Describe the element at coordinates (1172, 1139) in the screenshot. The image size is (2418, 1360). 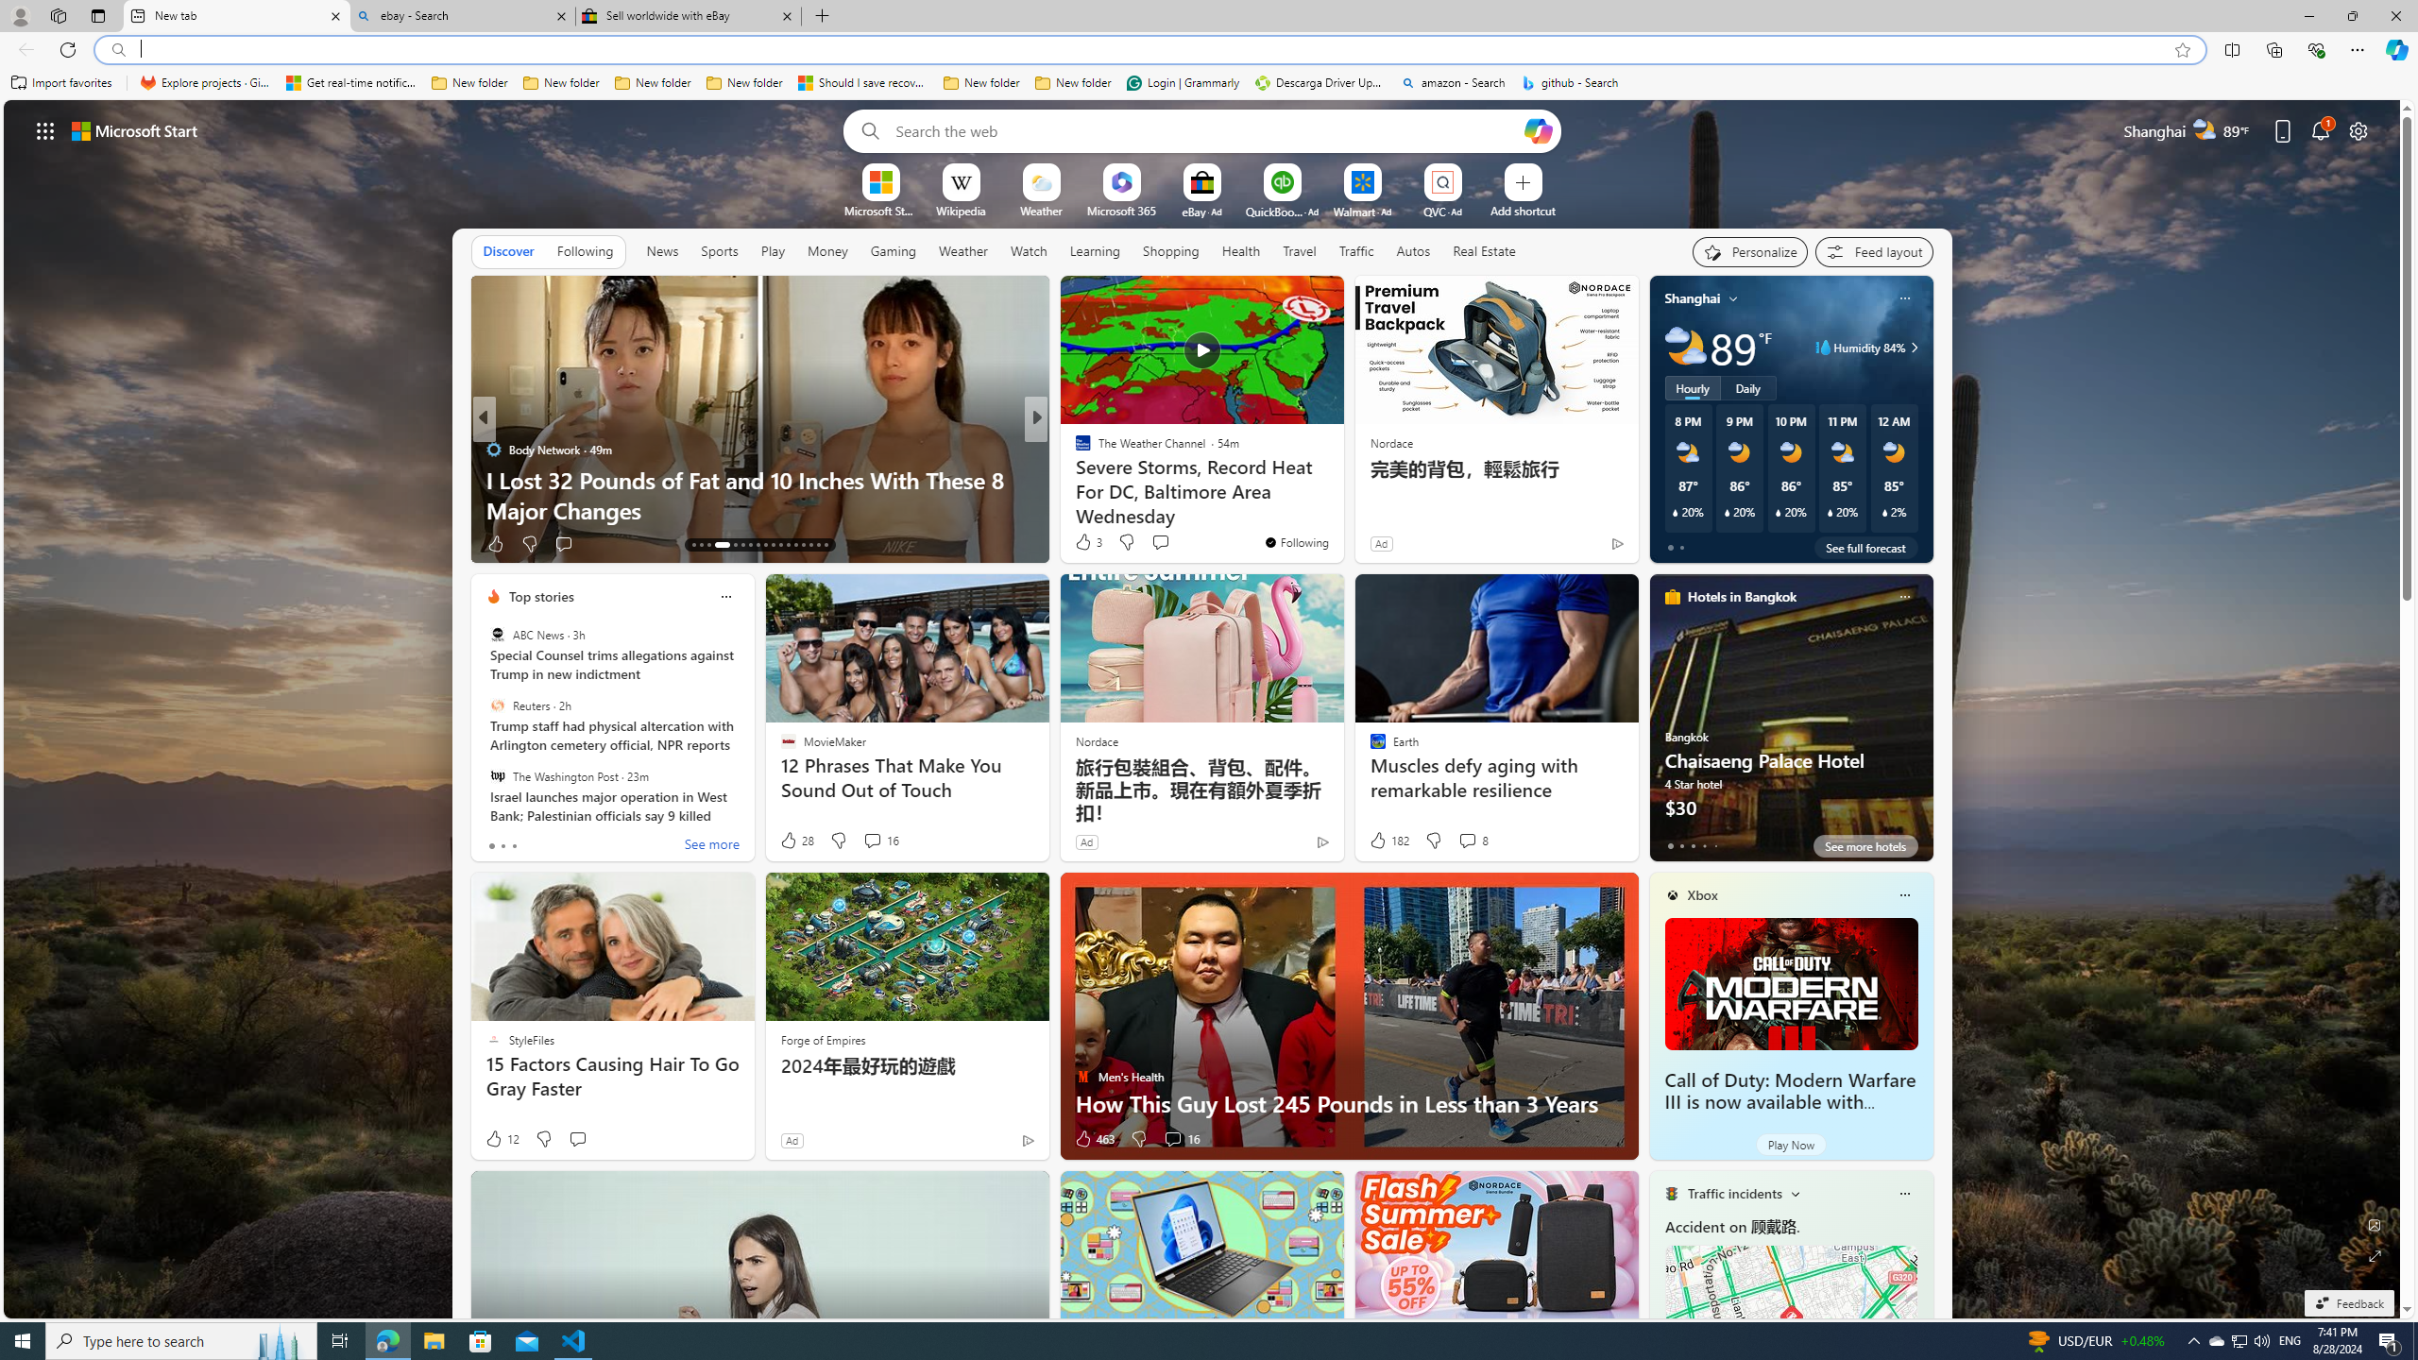
I see `View comments 16 Comment` at that location.